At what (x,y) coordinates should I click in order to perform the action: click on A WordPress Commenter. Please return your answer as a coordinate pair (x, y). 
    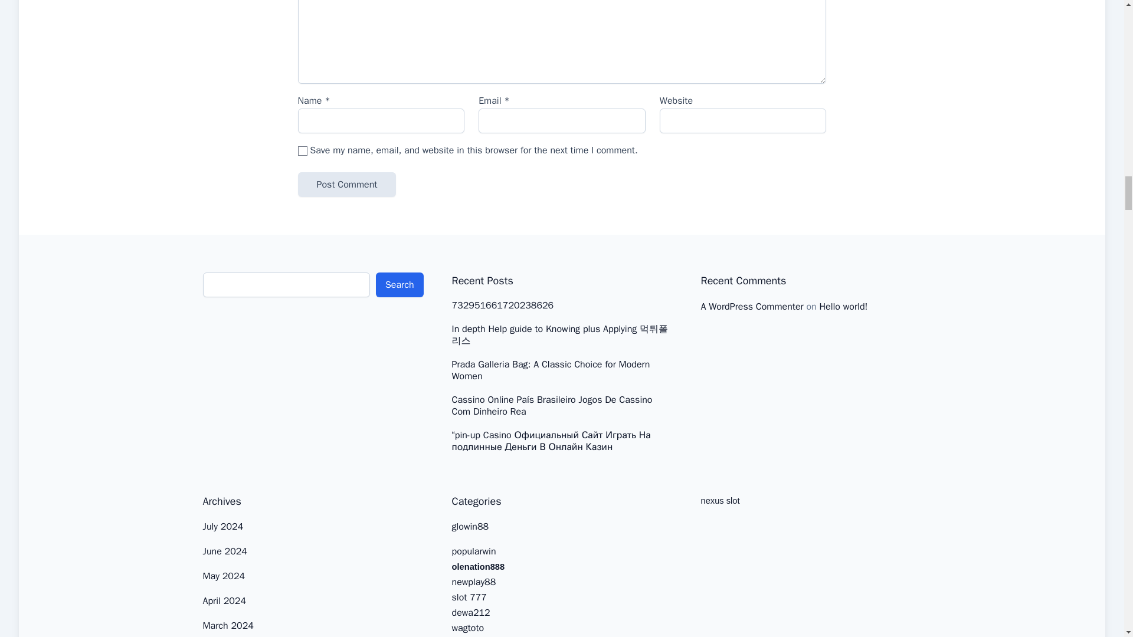
    Looking at the image, I should click on (752, 307).